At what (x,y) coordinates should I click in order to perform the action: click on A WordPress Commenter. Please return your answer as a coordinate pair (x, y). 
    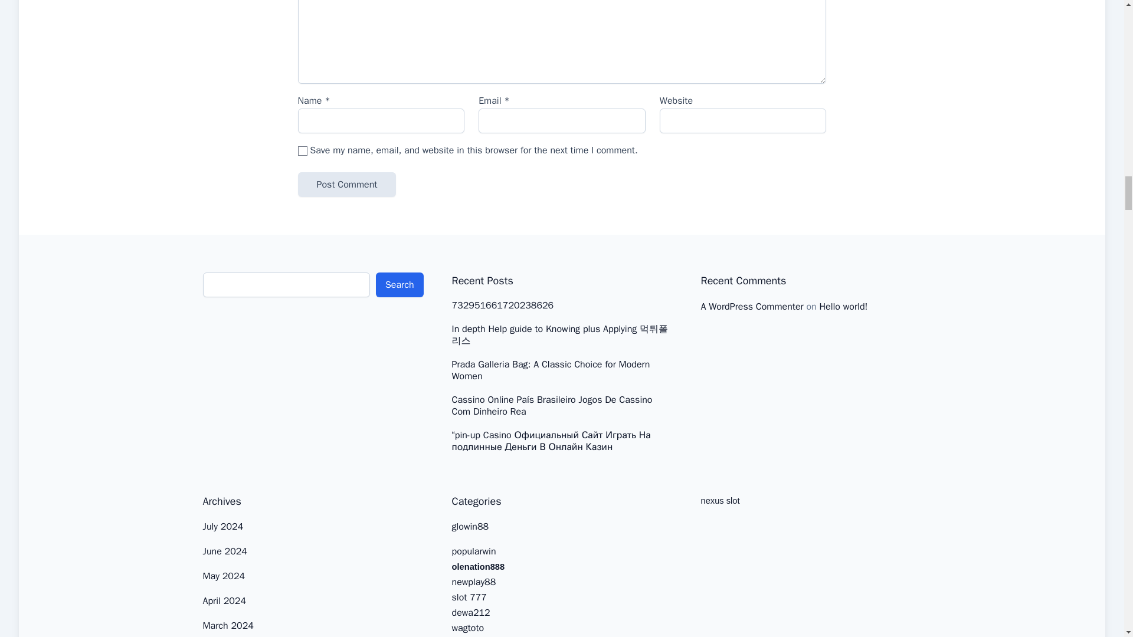
    Looking at the image, I should click on (752, 307).